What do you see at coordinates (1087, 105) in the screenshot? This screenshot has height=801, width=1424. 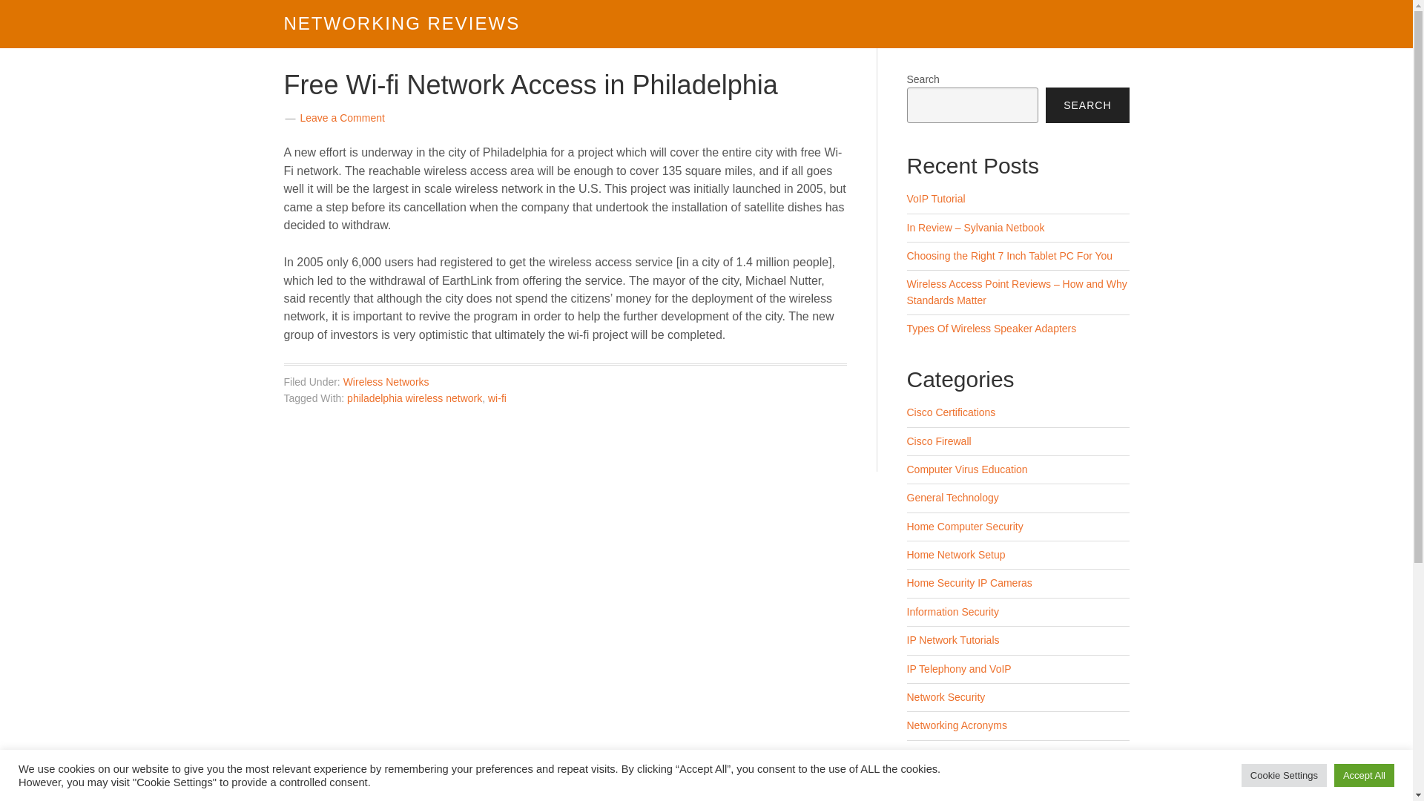 I see `SEARCH` at bounding box center [1087, 105].